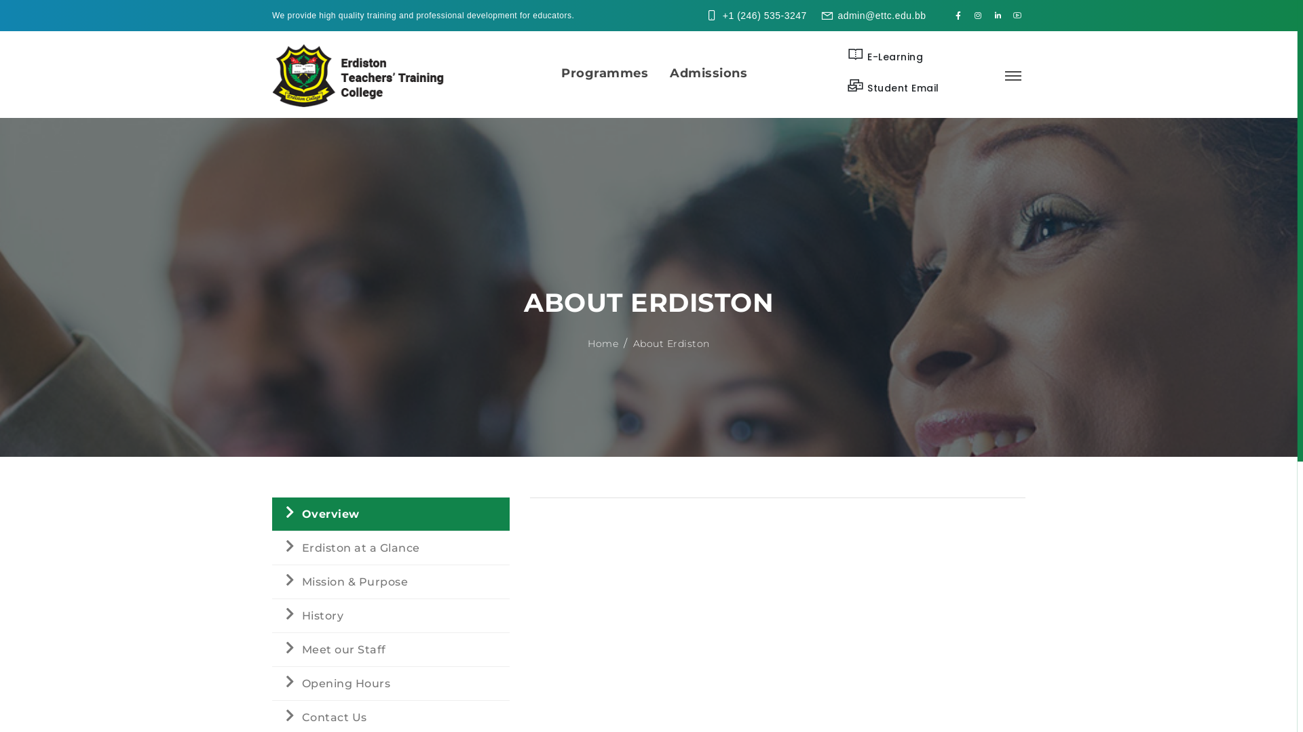  I want to click on Admissions, so click(703, 72).